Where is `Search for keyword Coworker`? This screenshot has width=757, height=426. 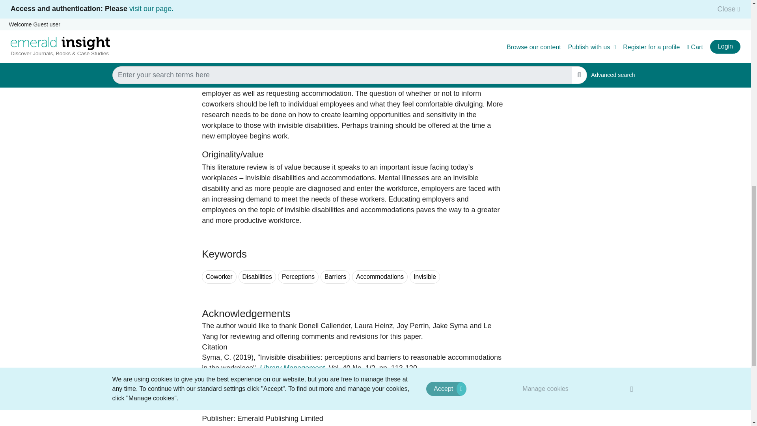
Search for keyword Coworker is located at coordinates (219, 277).